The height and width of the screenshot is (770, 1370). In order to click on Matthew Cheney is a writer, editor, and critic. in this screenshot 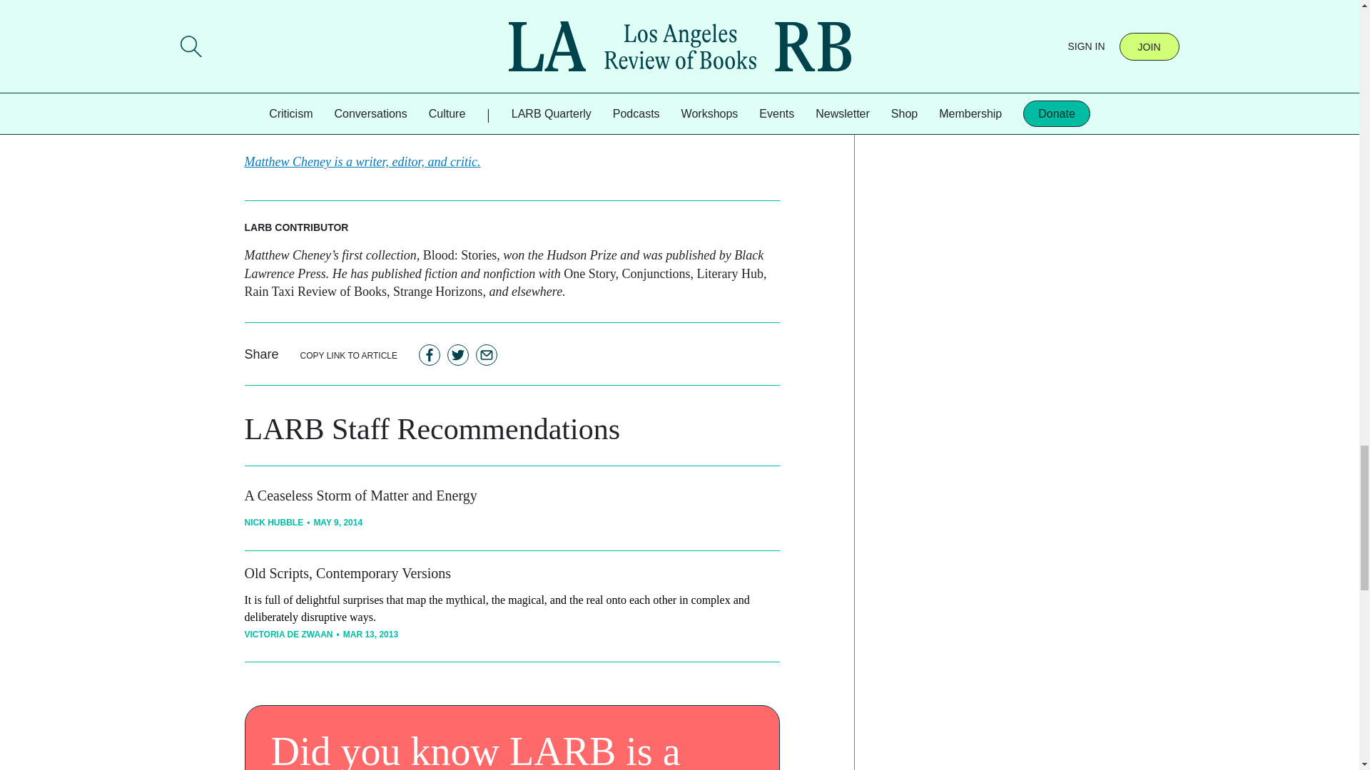, I will do `click(362, 161)`.